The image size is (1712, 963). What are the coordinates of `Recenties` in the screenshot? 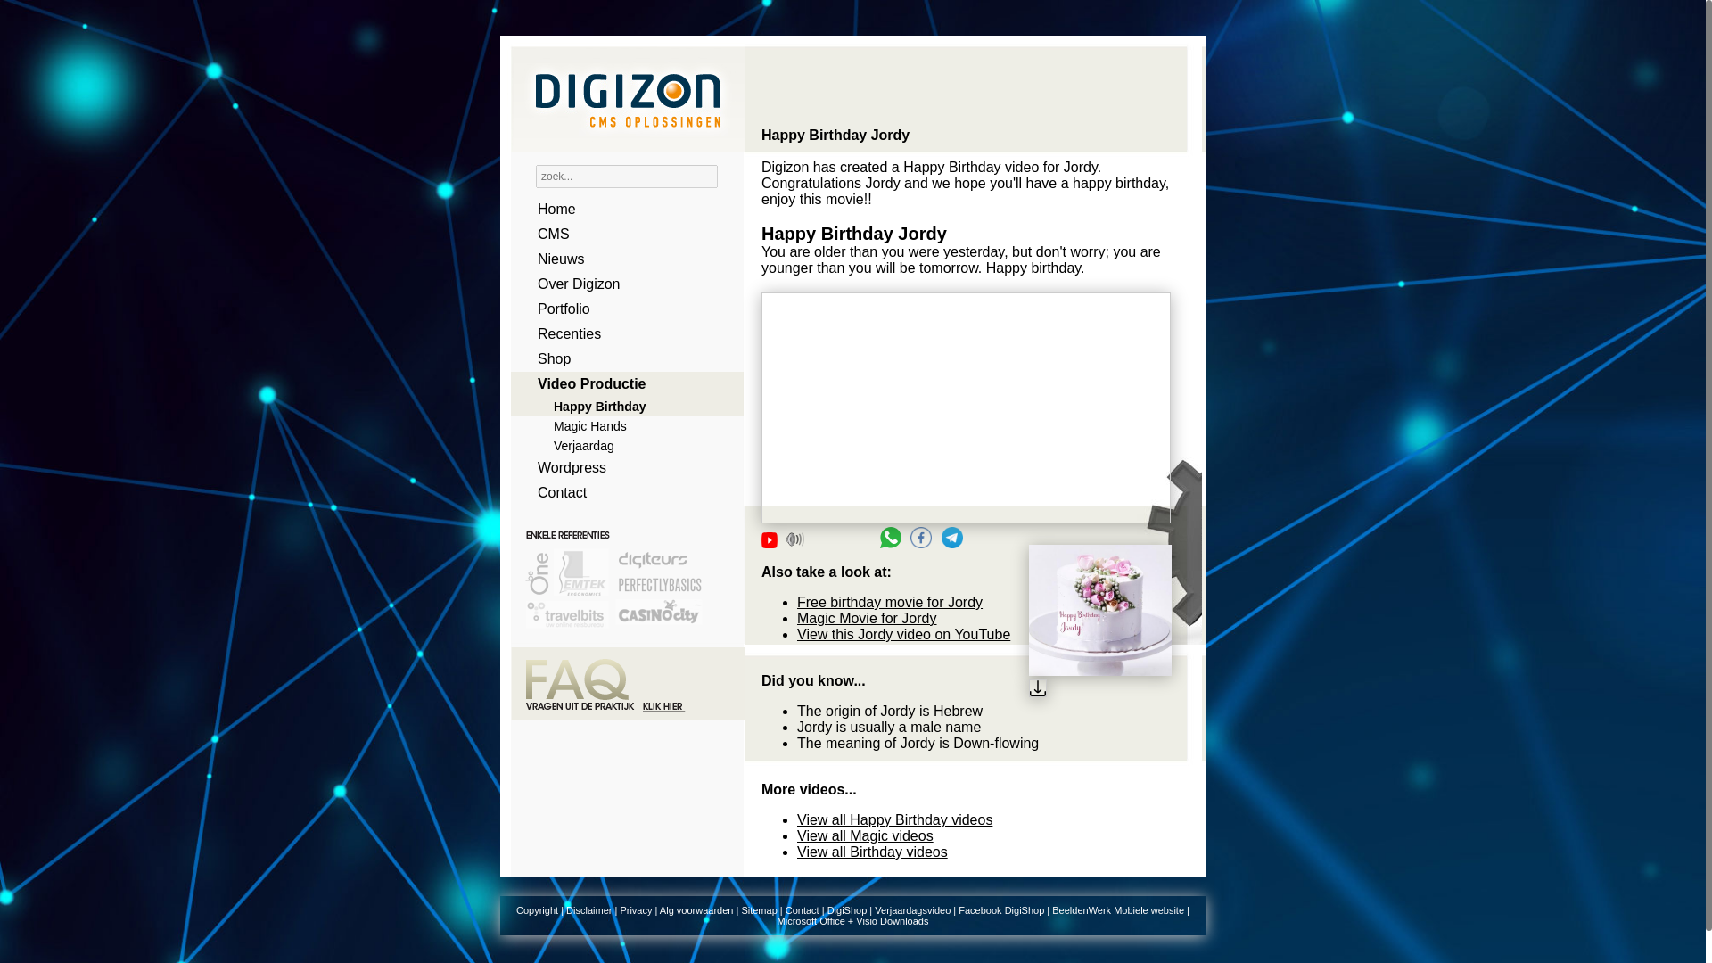 It's located at (621, 333).